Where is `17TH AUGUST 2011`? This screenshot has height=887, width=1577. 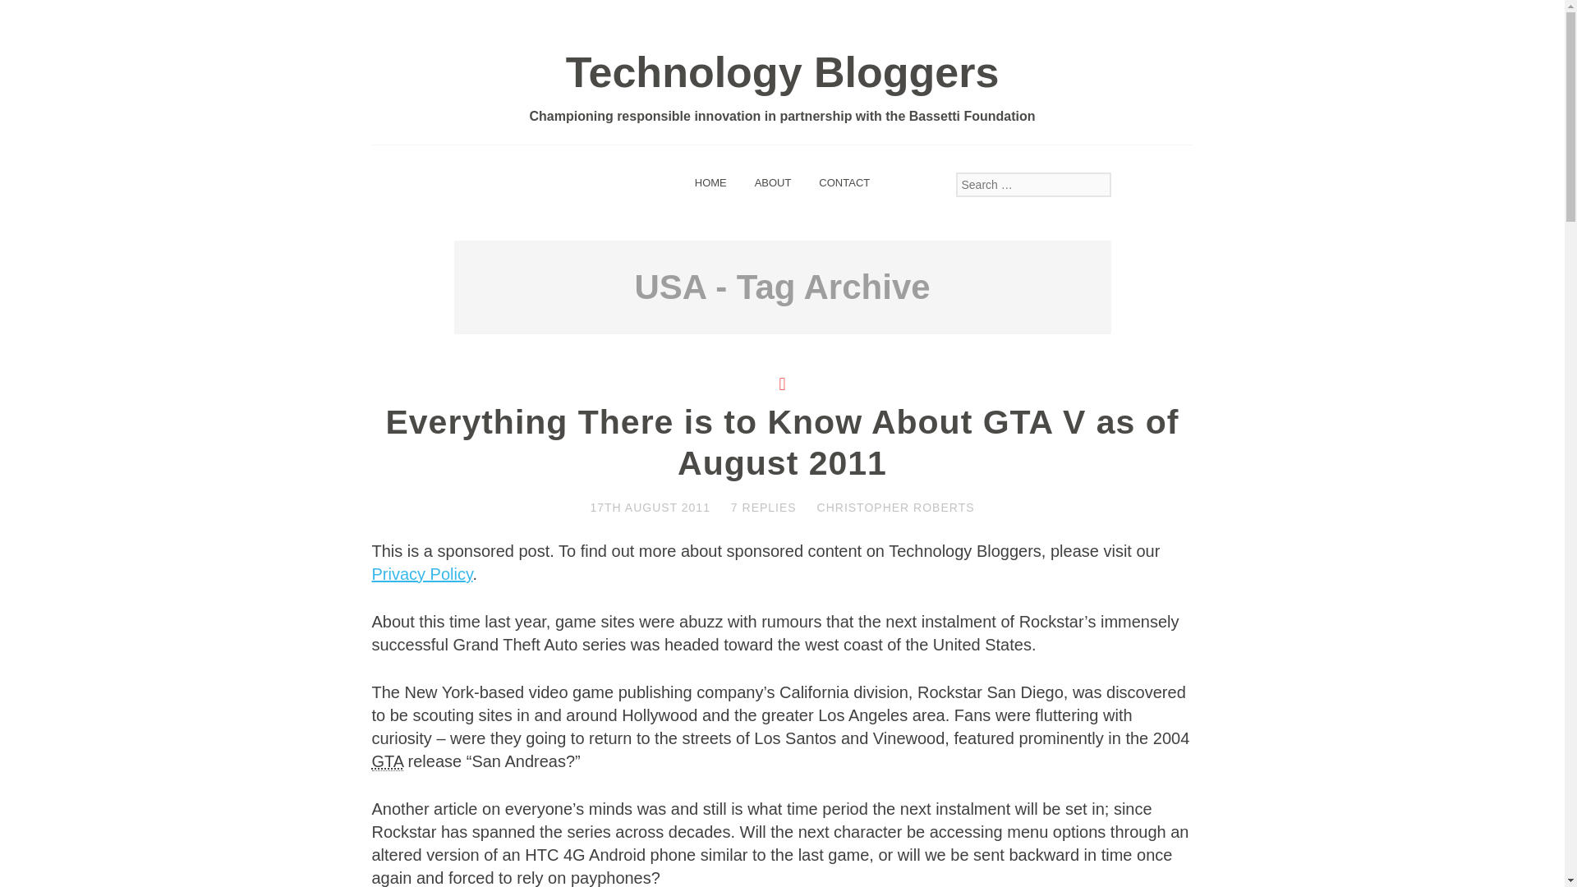 17TH AUGUST 2011 is located at coordinates (650, 508).